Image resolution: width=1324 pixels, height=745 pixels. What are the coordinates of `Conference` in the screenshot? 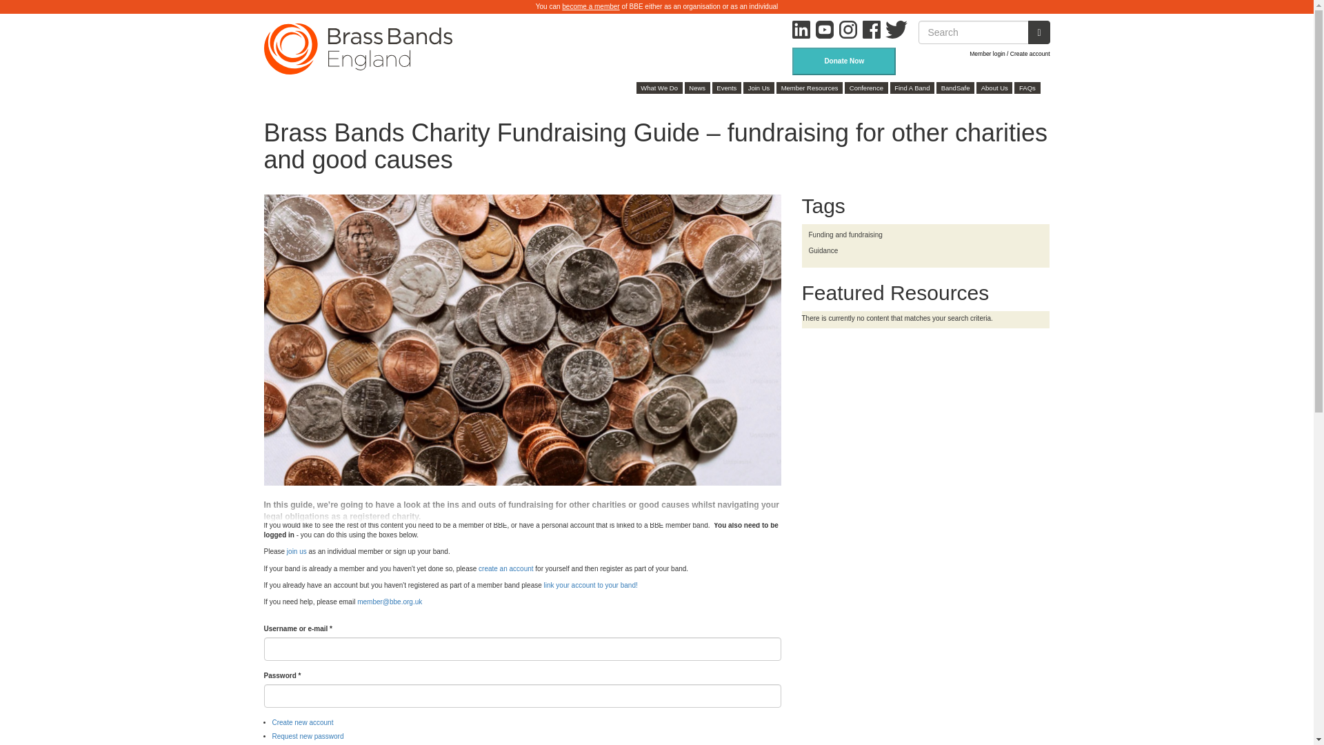 It's located at (865, 88).